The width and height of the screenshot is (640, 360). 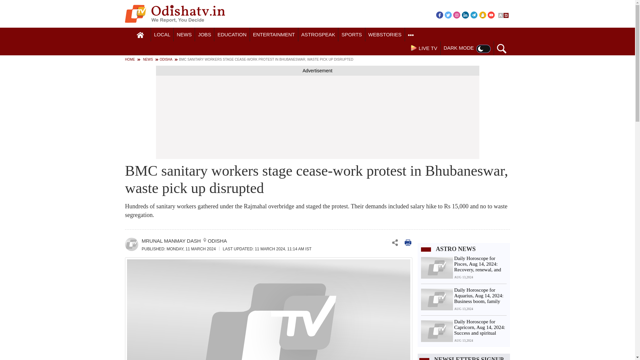 What do you see at coordinates (162, 35) in the screenshot?
I see `LOCAL` at bounding box center [162, 35].